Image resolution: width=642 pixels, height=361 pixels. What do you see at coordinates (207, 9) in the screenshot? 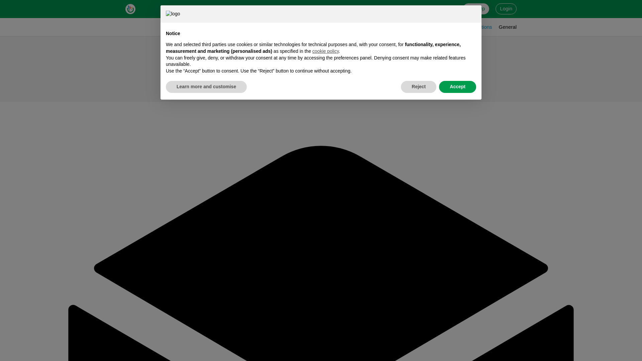
I see `Discover Kindertap features` at bounding box center [207, 9].